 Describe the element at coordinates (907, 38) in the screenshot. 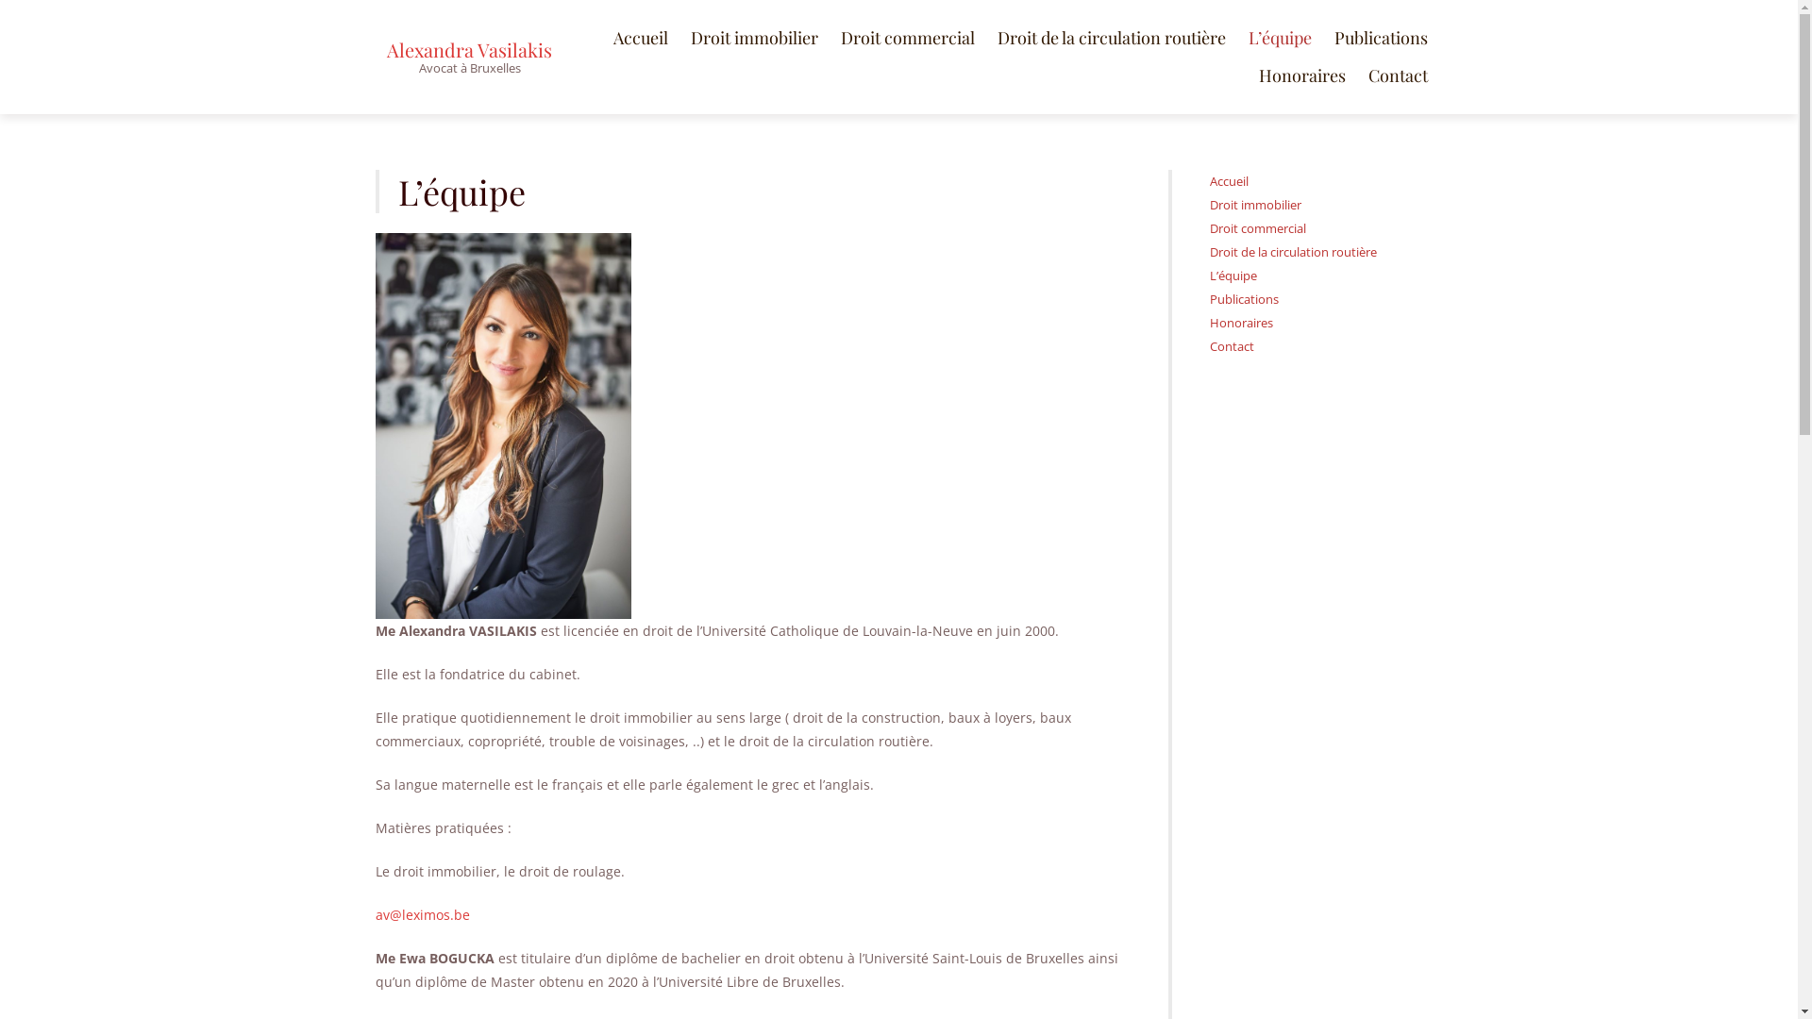

I see `Droit commercial` at that location.